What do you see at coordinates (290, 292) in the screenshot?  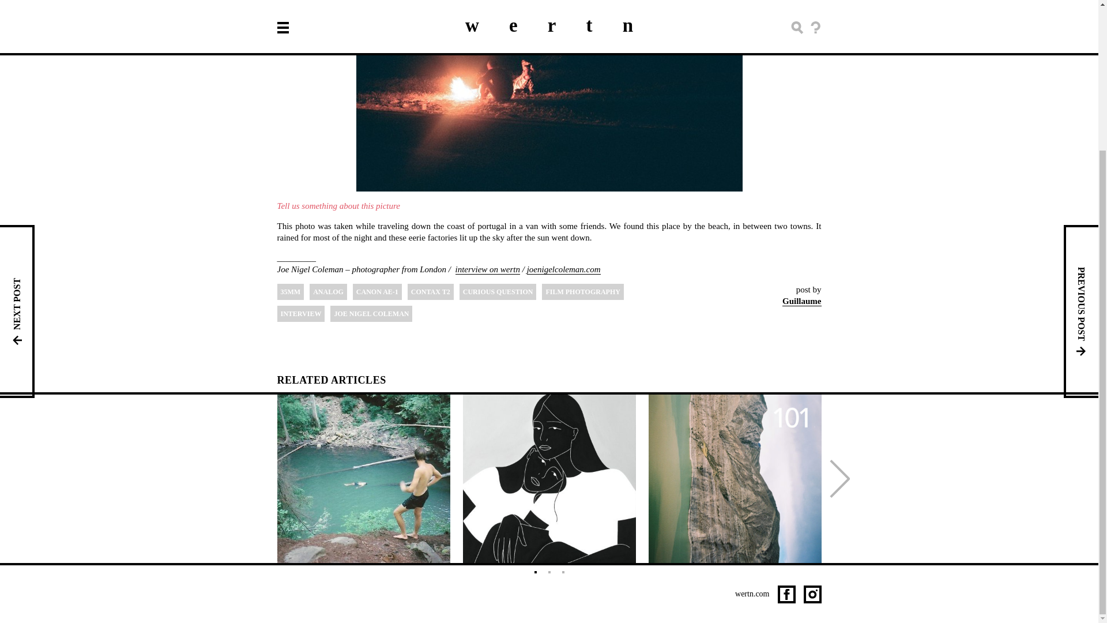 I see `35MM` at bounding box center [290, 292].